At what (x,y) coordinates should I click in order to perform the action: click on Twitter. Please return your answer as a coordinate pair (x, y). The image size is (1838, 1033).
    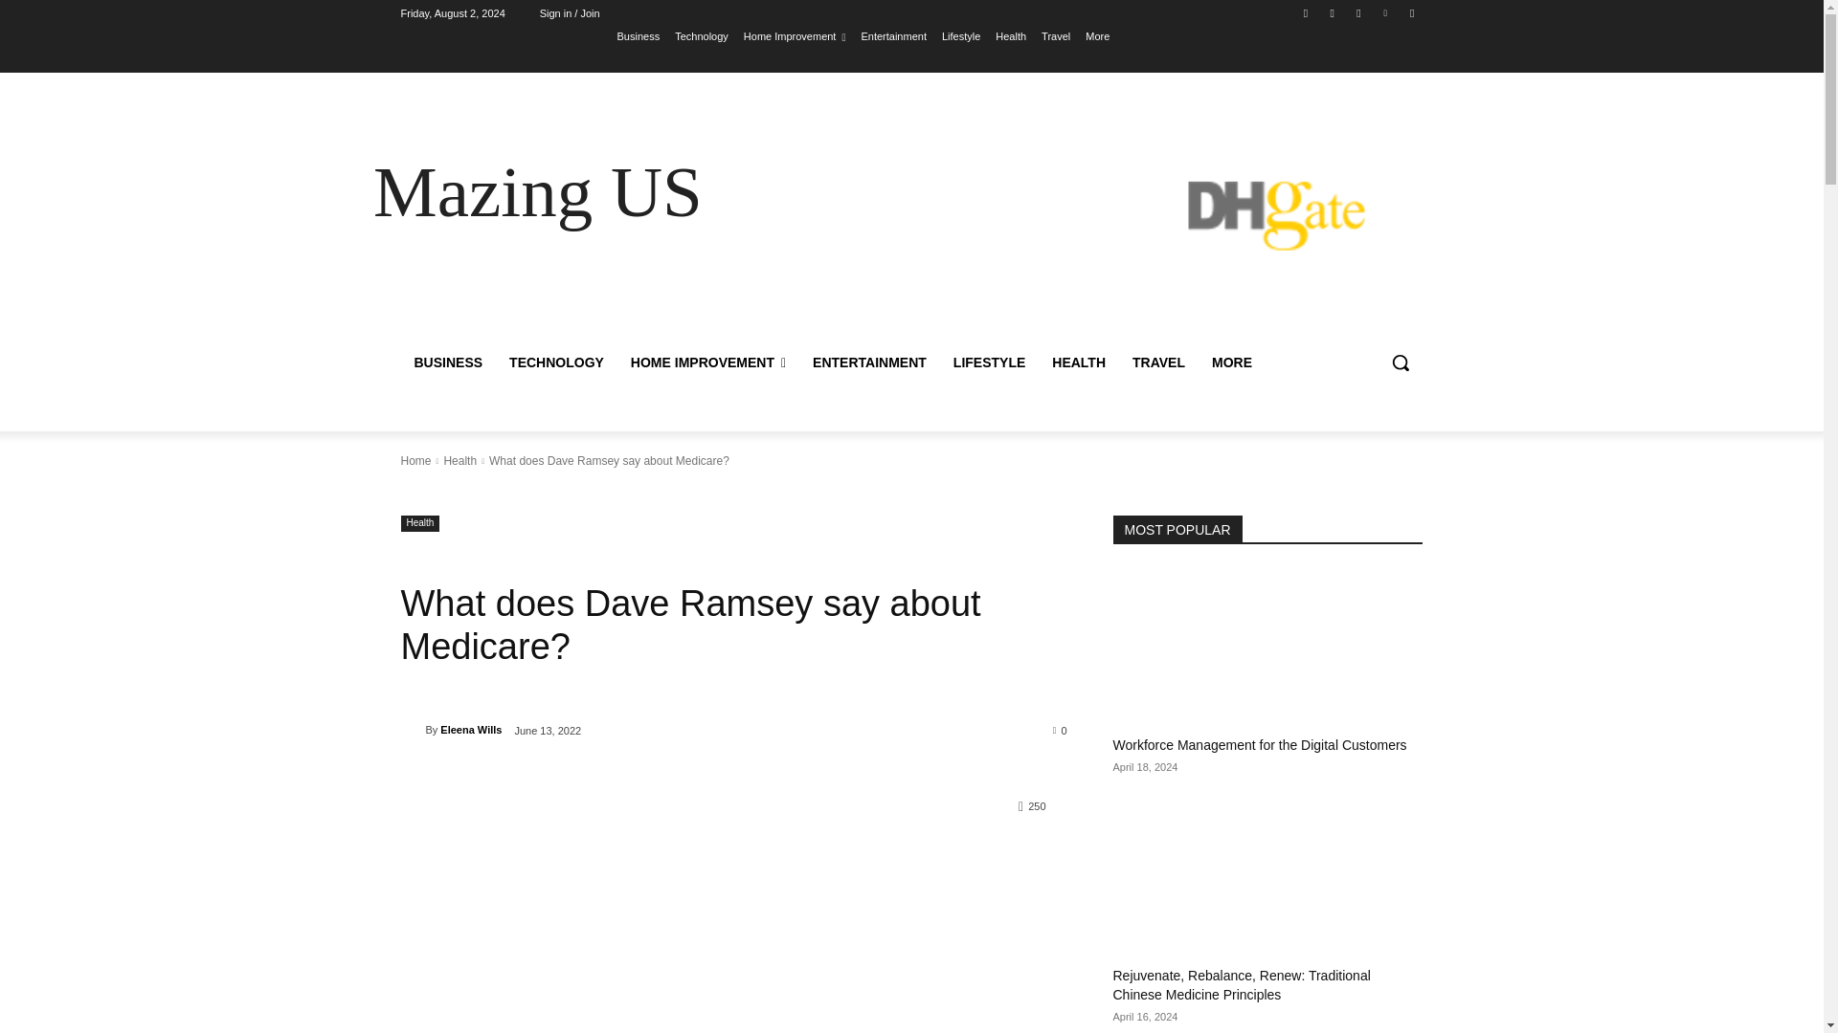
    Looking at the image, I should click on (1357, 12).